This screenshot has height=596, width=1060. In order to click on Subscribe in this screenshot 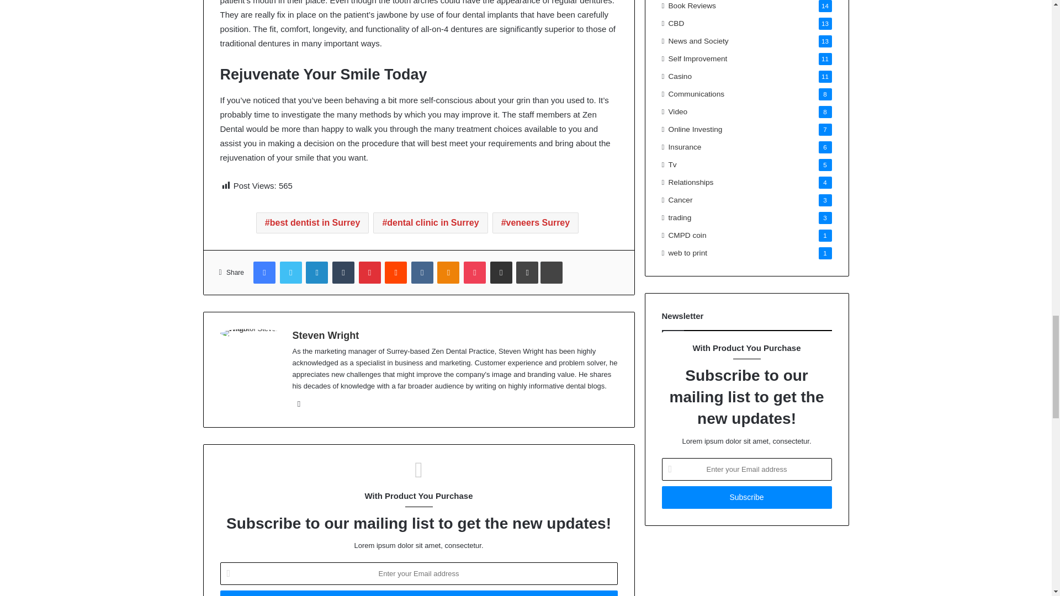, I will do `click(418, 593)`.